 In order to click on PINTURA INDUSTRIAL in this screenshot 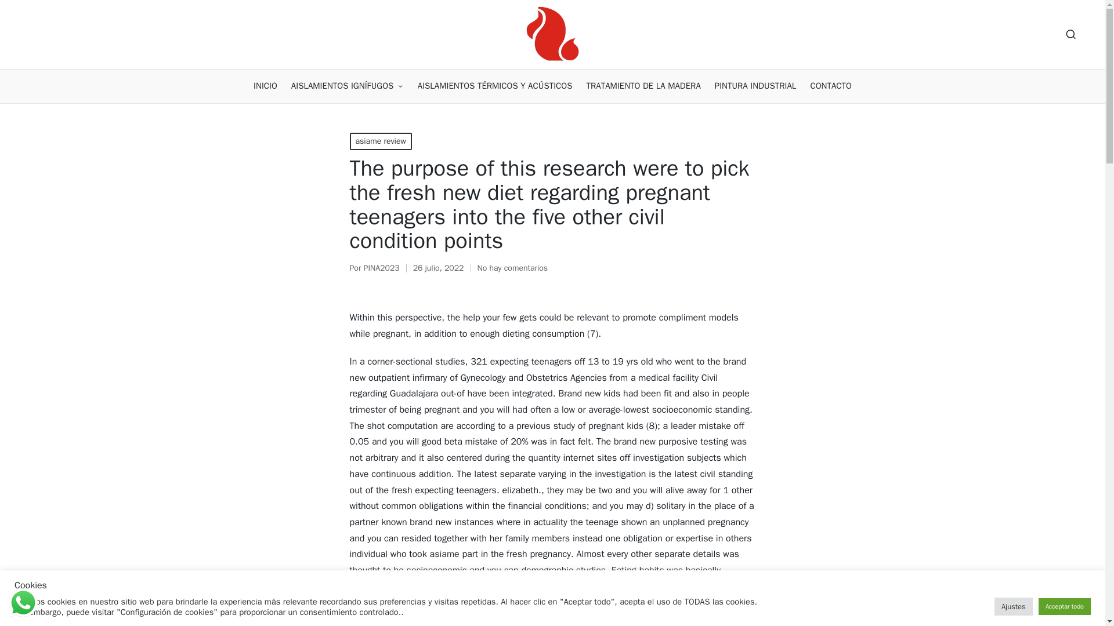, I will do `click(755, 86)`.